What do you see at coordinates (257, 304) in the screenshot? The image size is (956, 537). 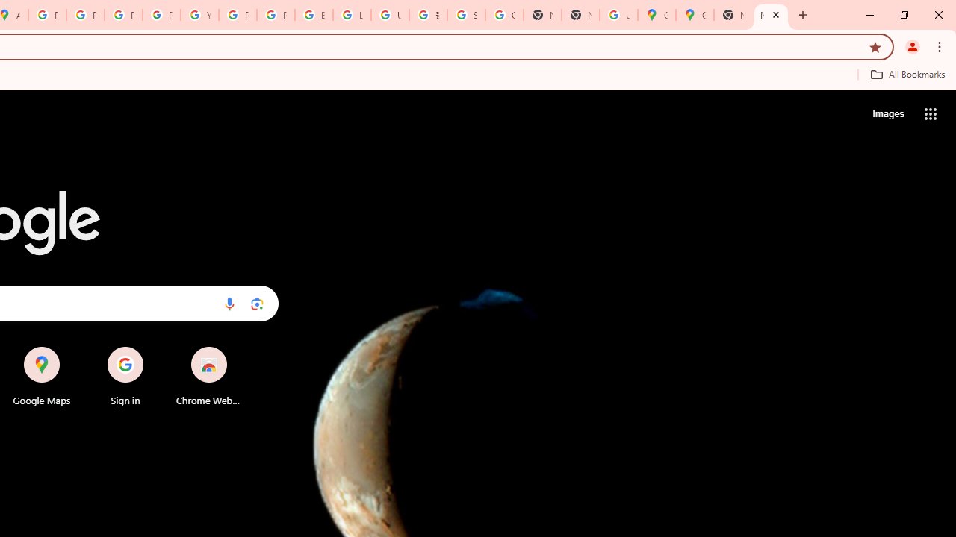 I see `Search by image` at bounding box center [257, 304].